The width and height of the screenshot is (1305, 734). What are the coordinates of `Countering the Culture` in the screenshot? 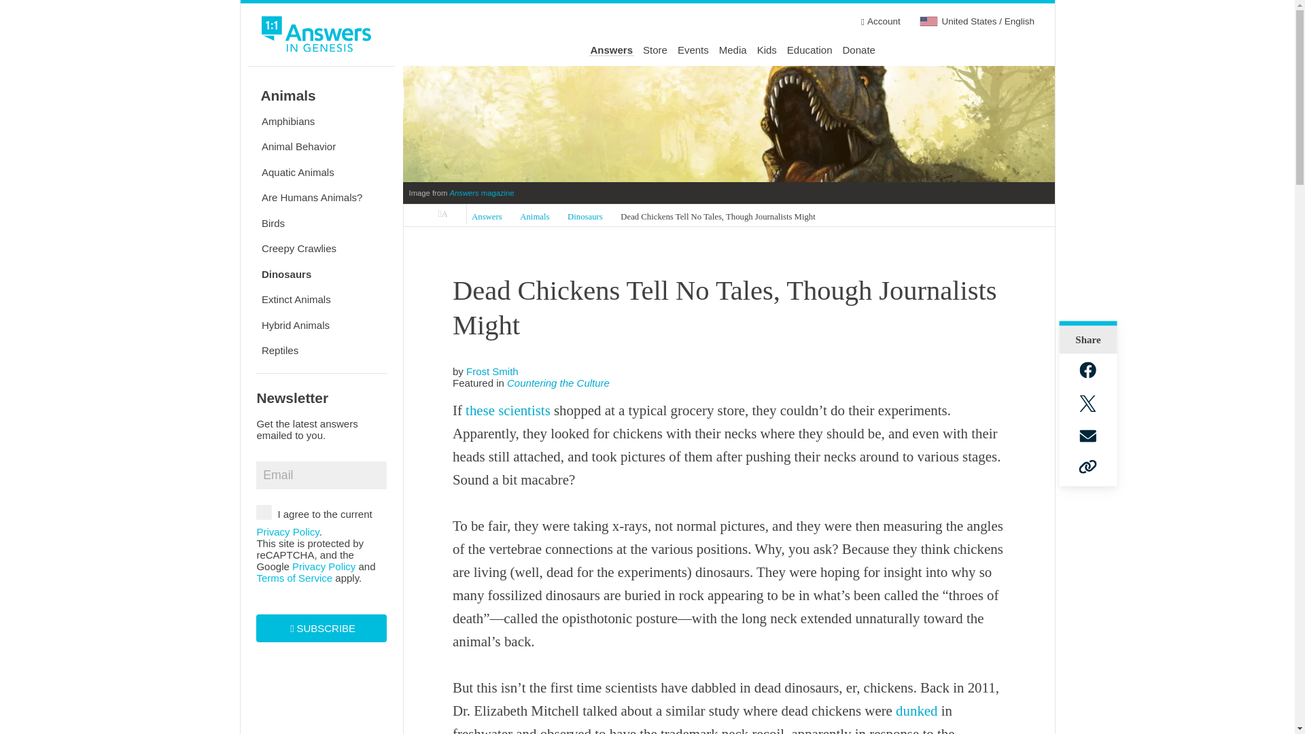 It's located at (558, 383).